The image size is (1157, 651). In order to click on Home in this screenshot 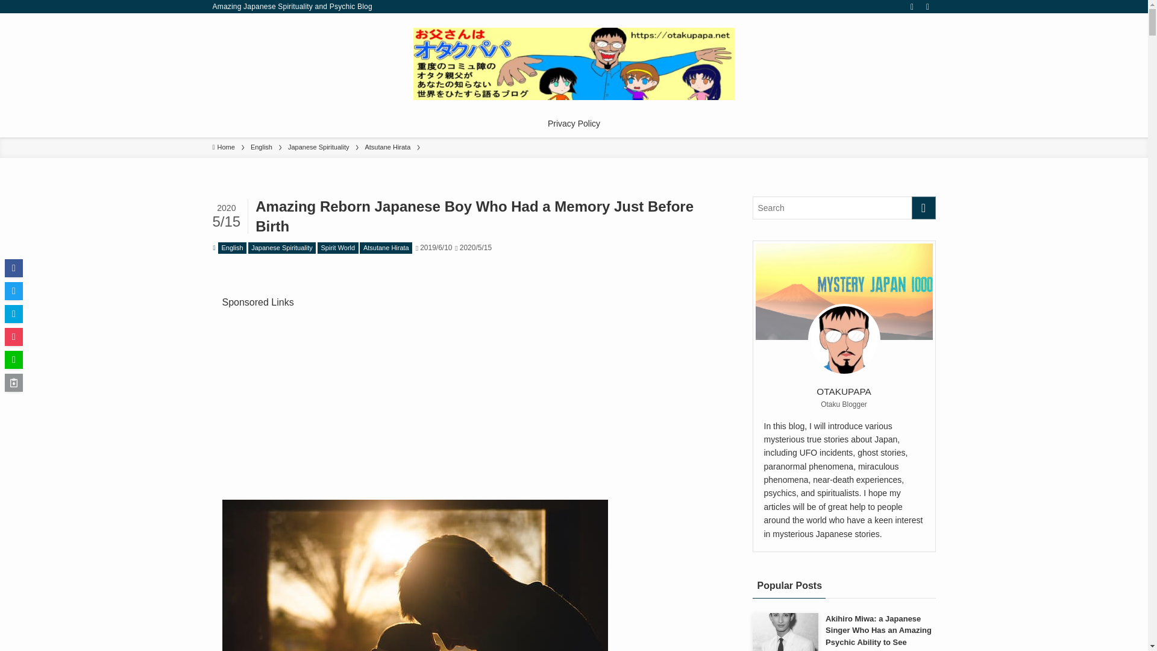, I will do `click(223, 147)`.